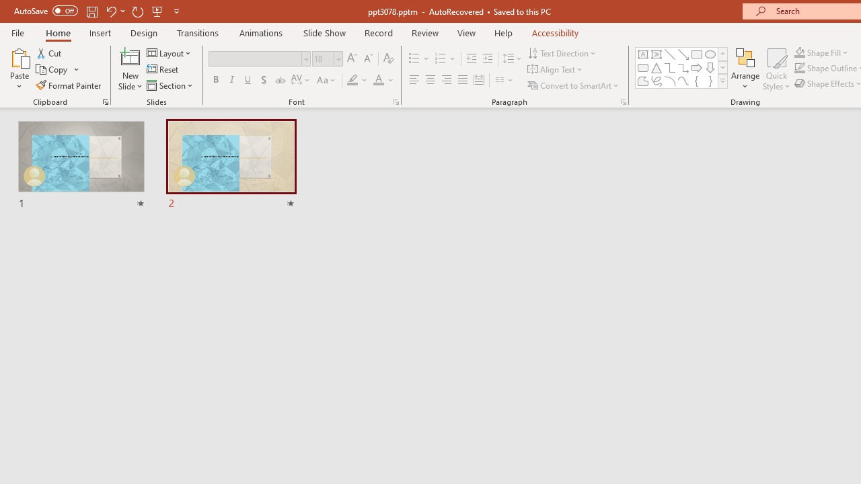 The height and width of the screenshot is (484, 861). Describe the element at coordinates (722, 81) in the screenshot. I see `Shapes` at that location.